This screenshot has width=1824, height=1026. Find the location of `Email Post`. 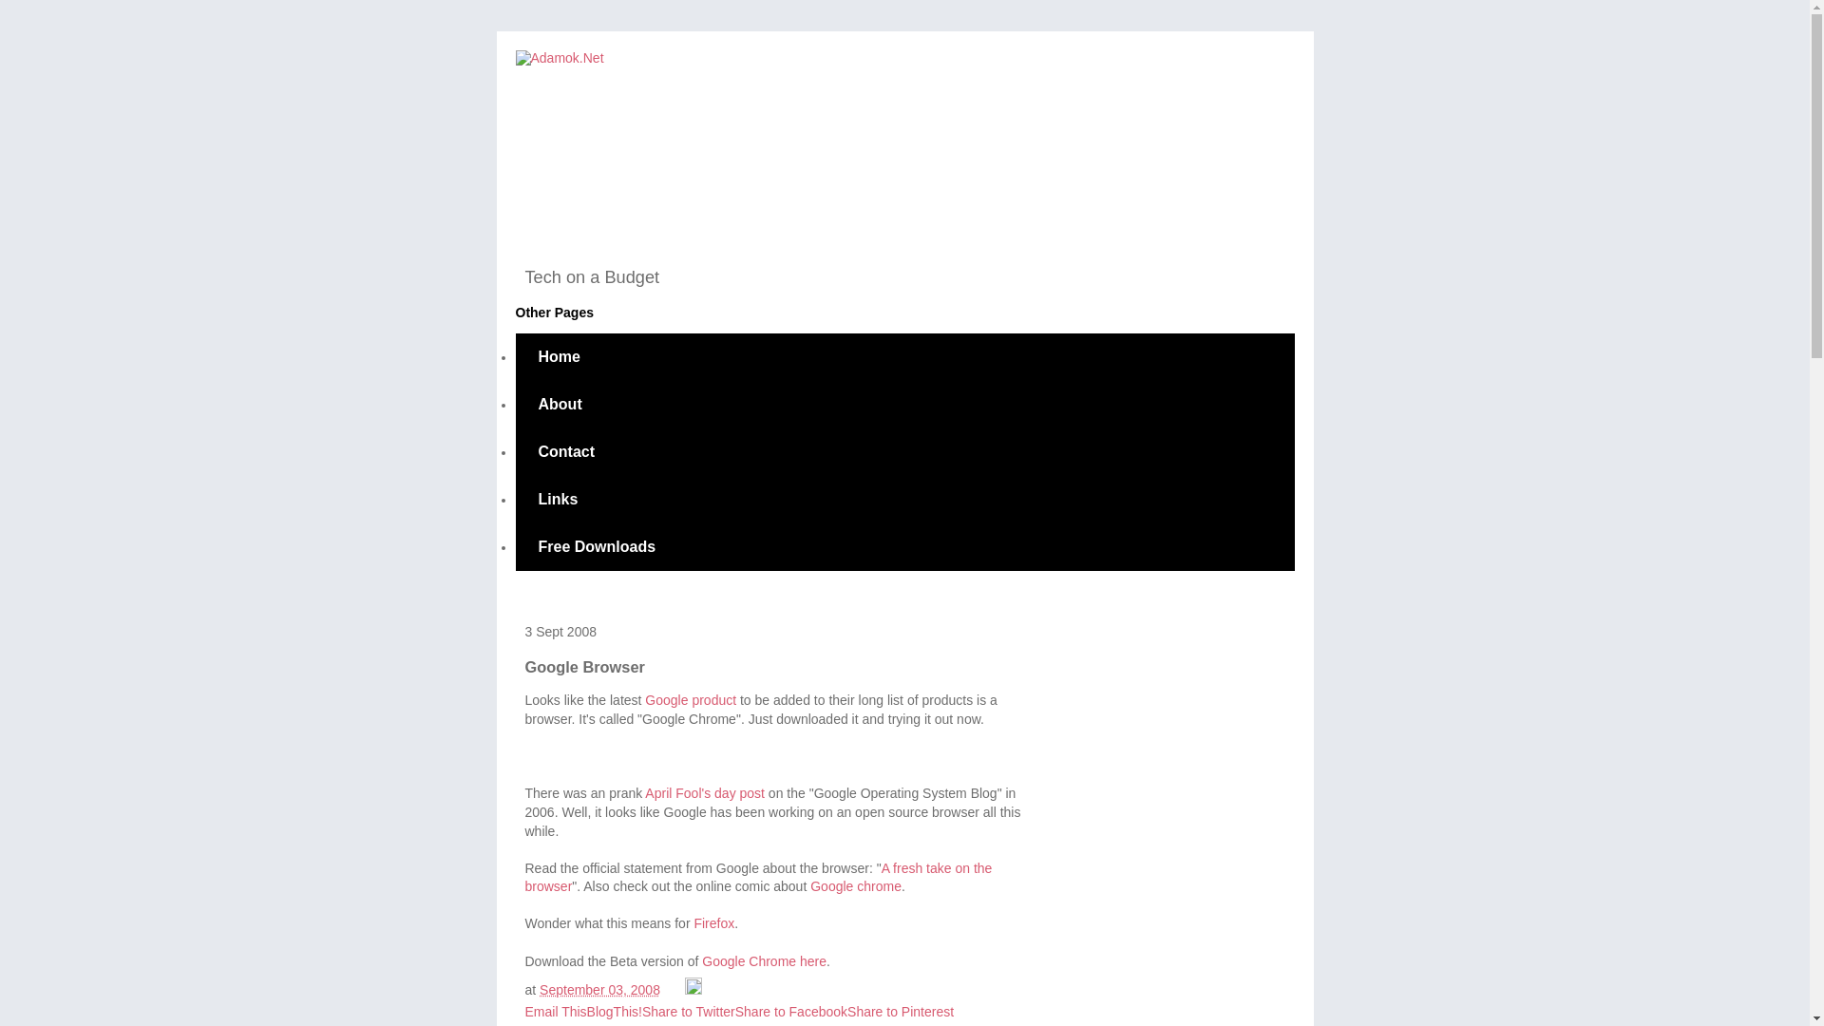

Email Post is located at coordinates (674, 989).